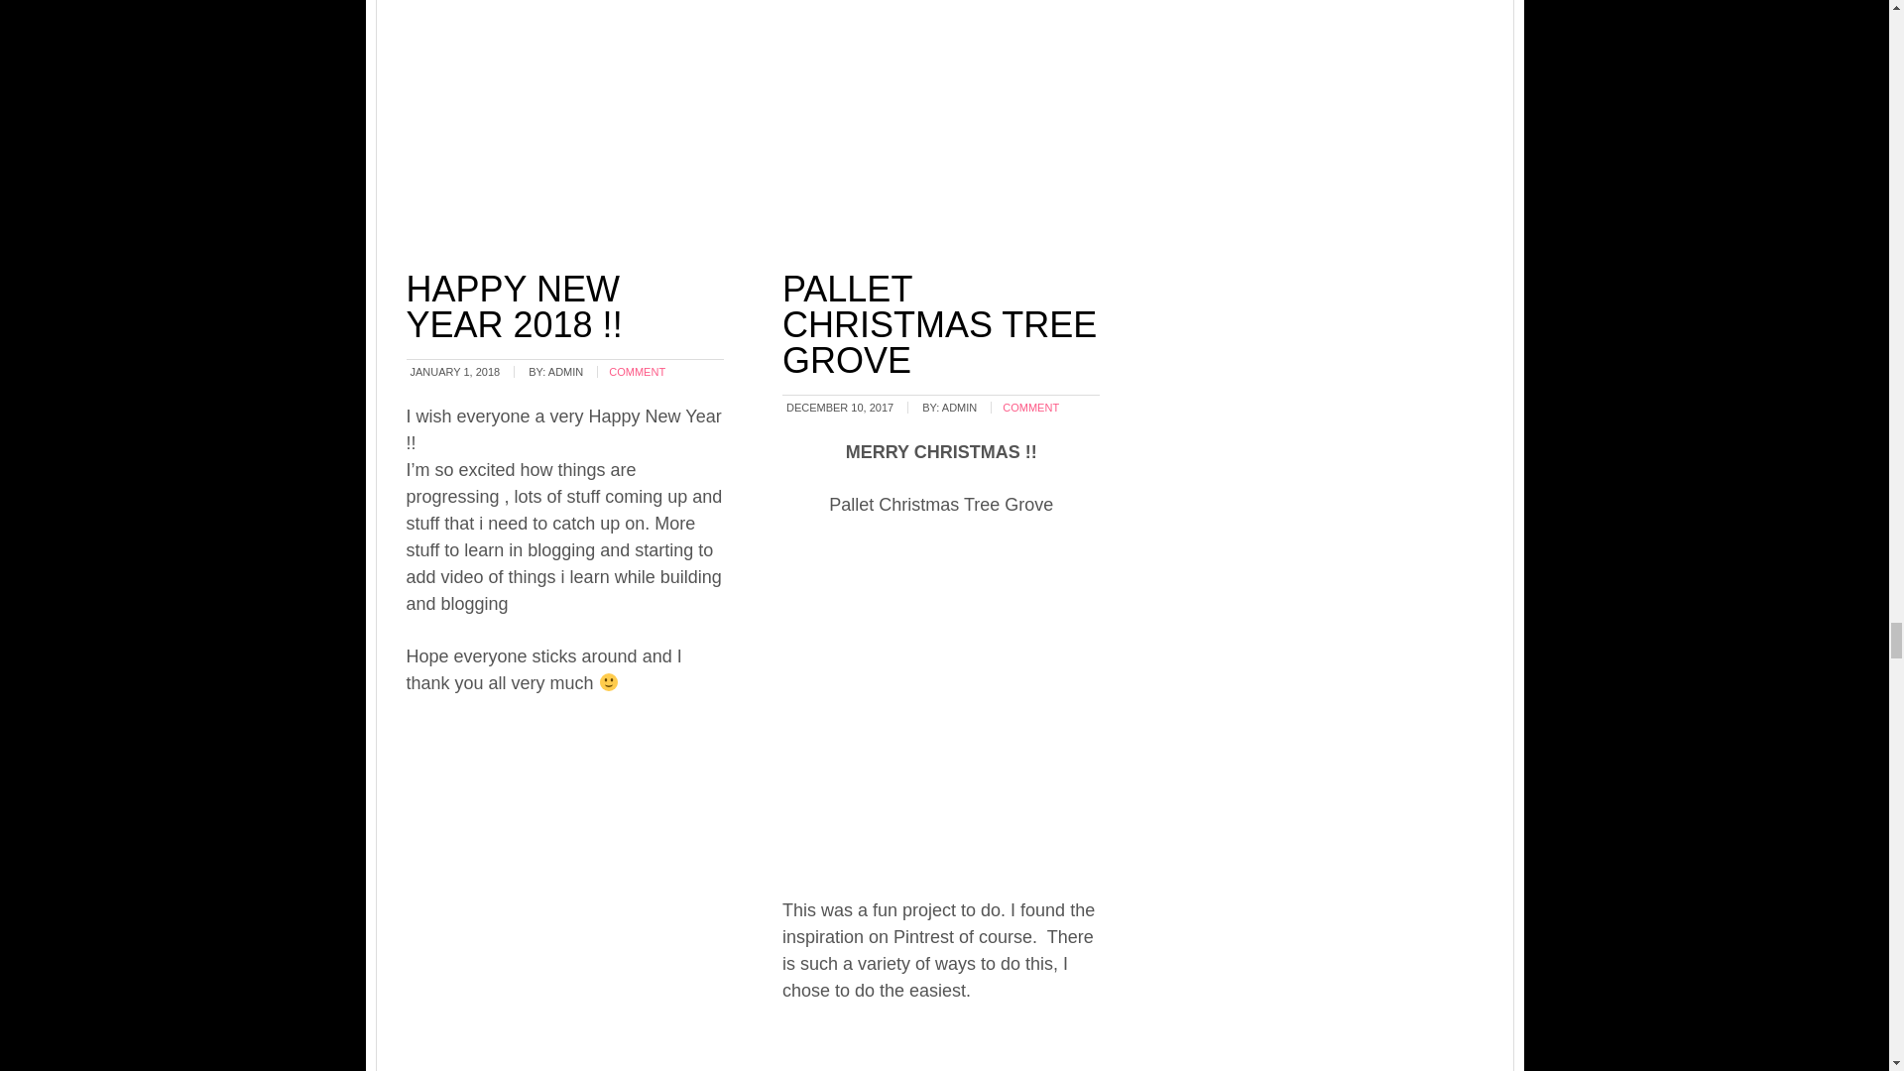 The width and height of the screenshot is (1904, 1071). I want to click on COMMENT, so click(637, 372).